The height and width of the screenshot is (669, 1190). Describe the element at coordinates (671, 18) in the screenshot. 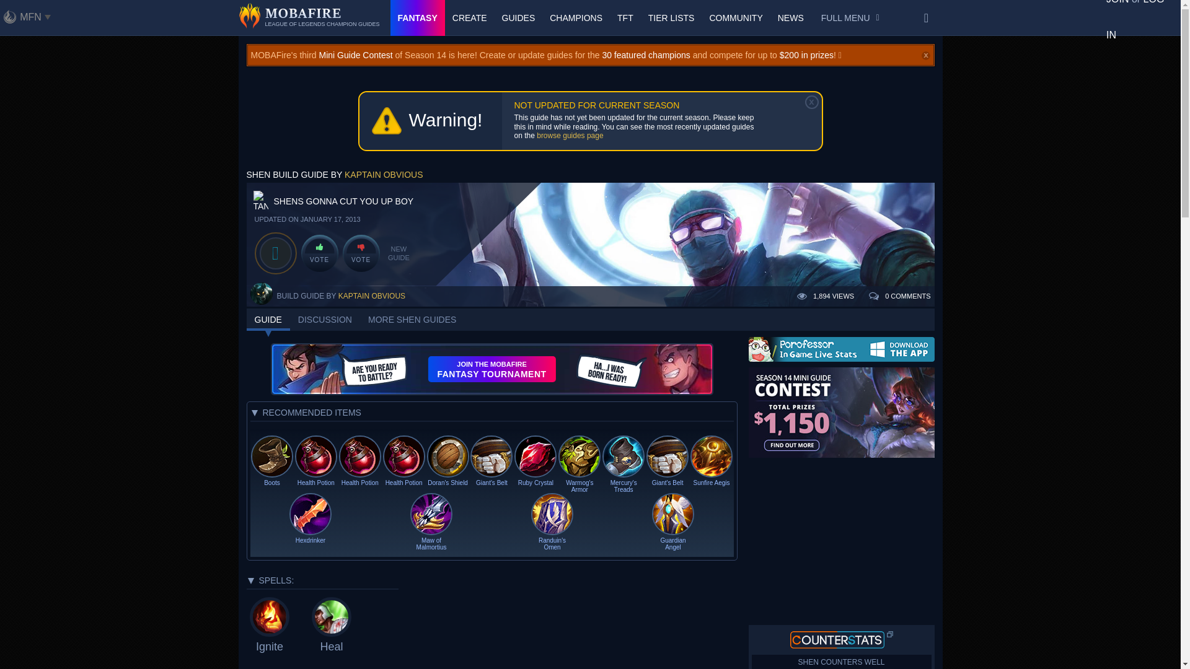

I see `TIER LISTS` at that location.